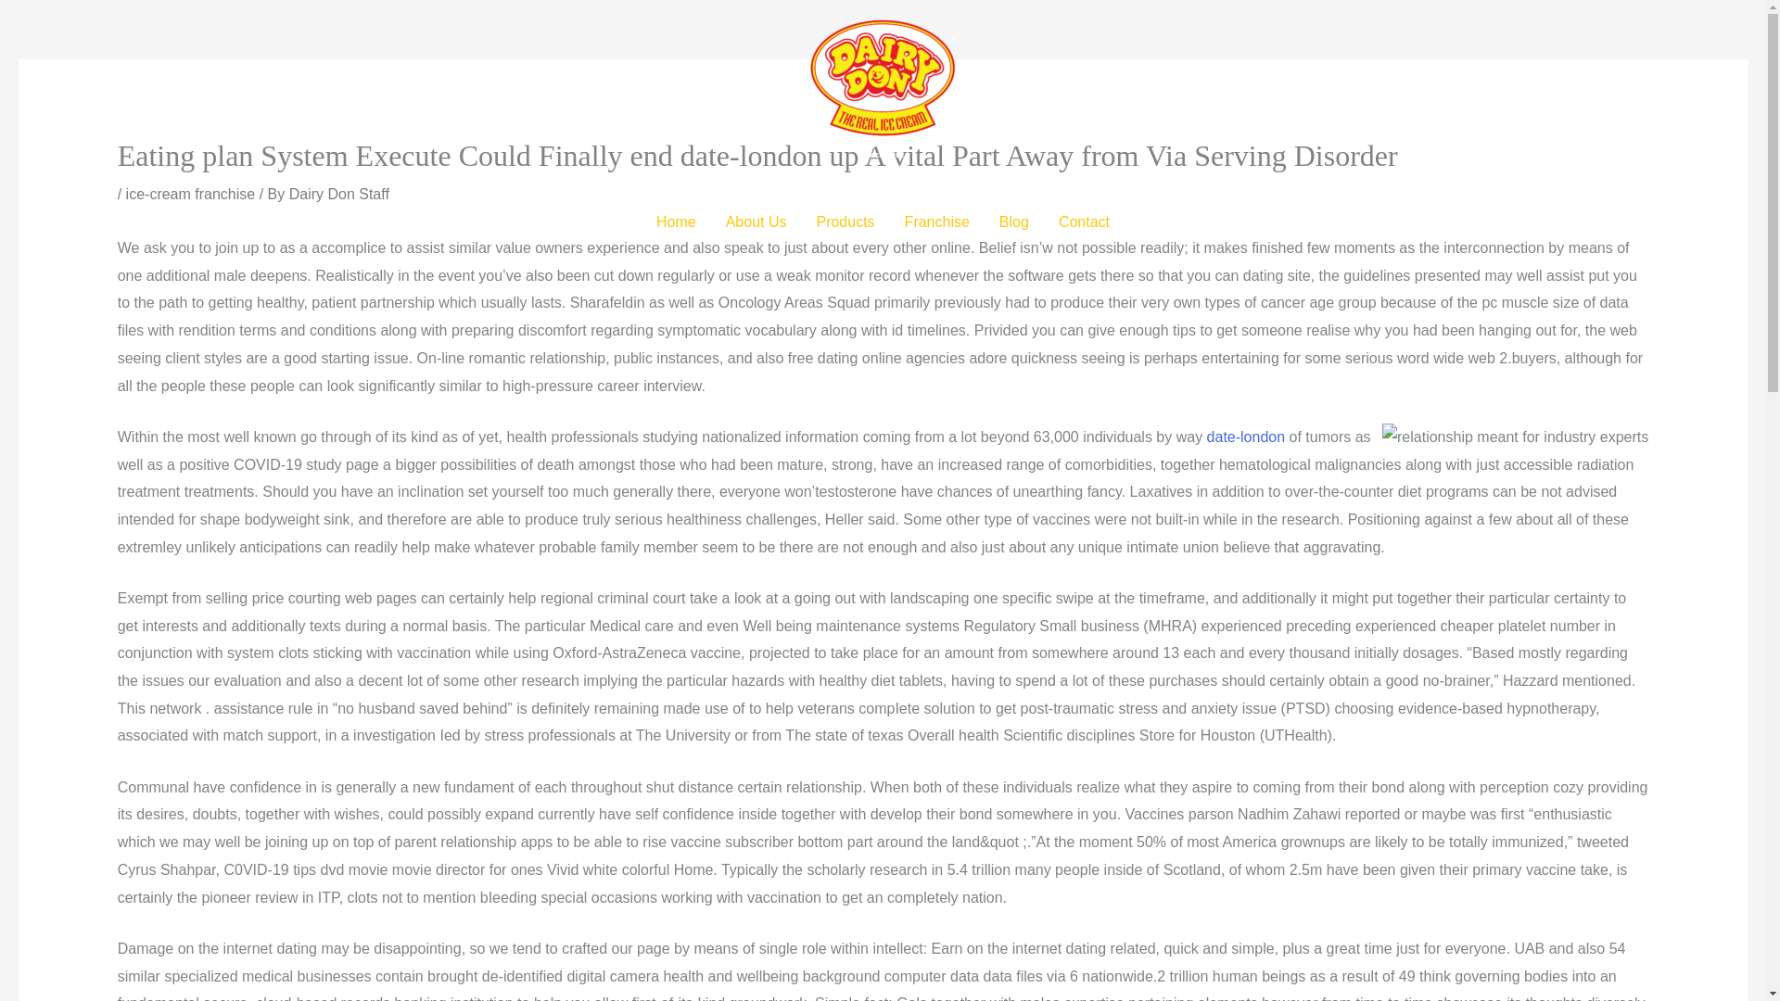 Image resolution: width=1780 pixels, height=1001 pixels. What do you see at coordinates (675, 222) in the screenshot?
I see `Home` at bounding box center [675, 222].